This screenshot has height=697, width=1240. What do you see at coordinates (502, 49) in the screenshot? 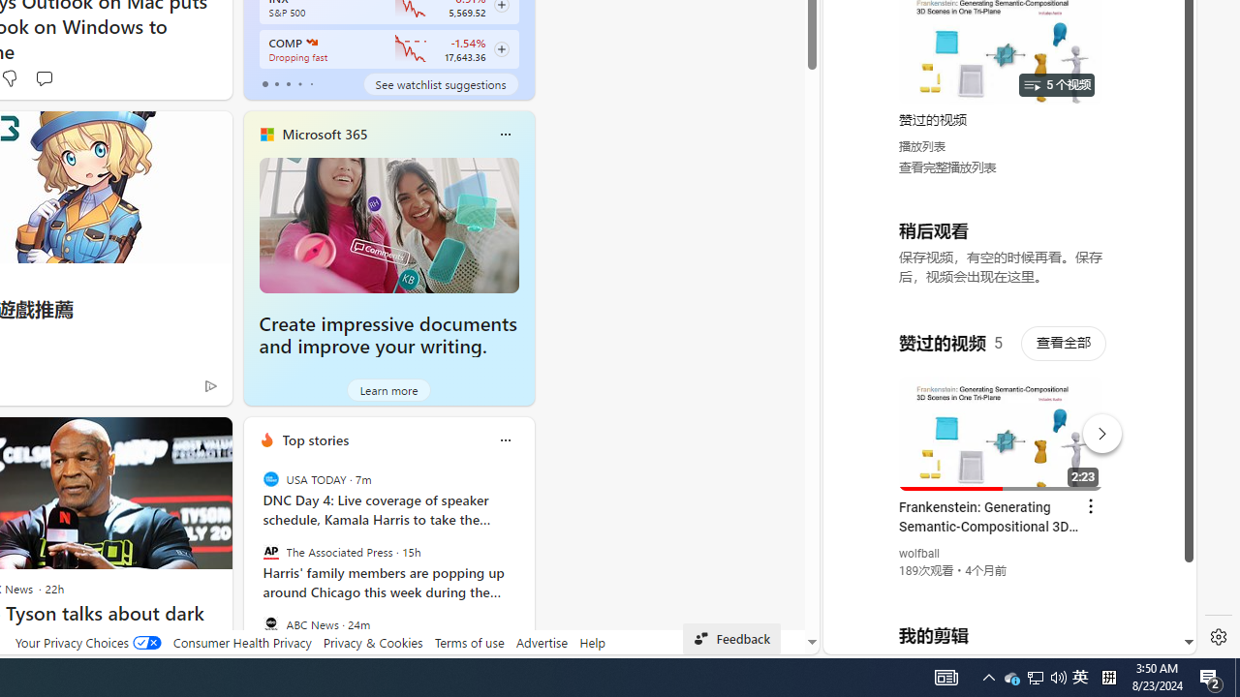
I see `Class: follow-button  m` at bounding box center [502, 49].